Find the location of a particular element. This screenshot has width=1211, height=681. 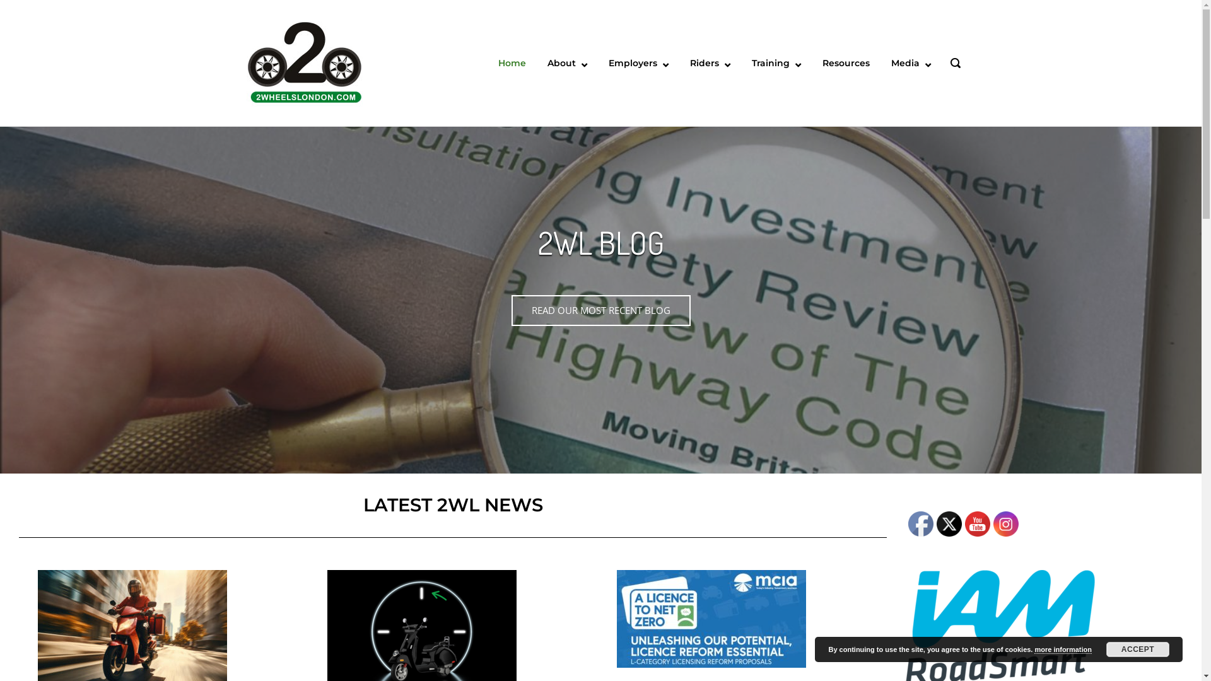

About is located at coordinates (568, 63).